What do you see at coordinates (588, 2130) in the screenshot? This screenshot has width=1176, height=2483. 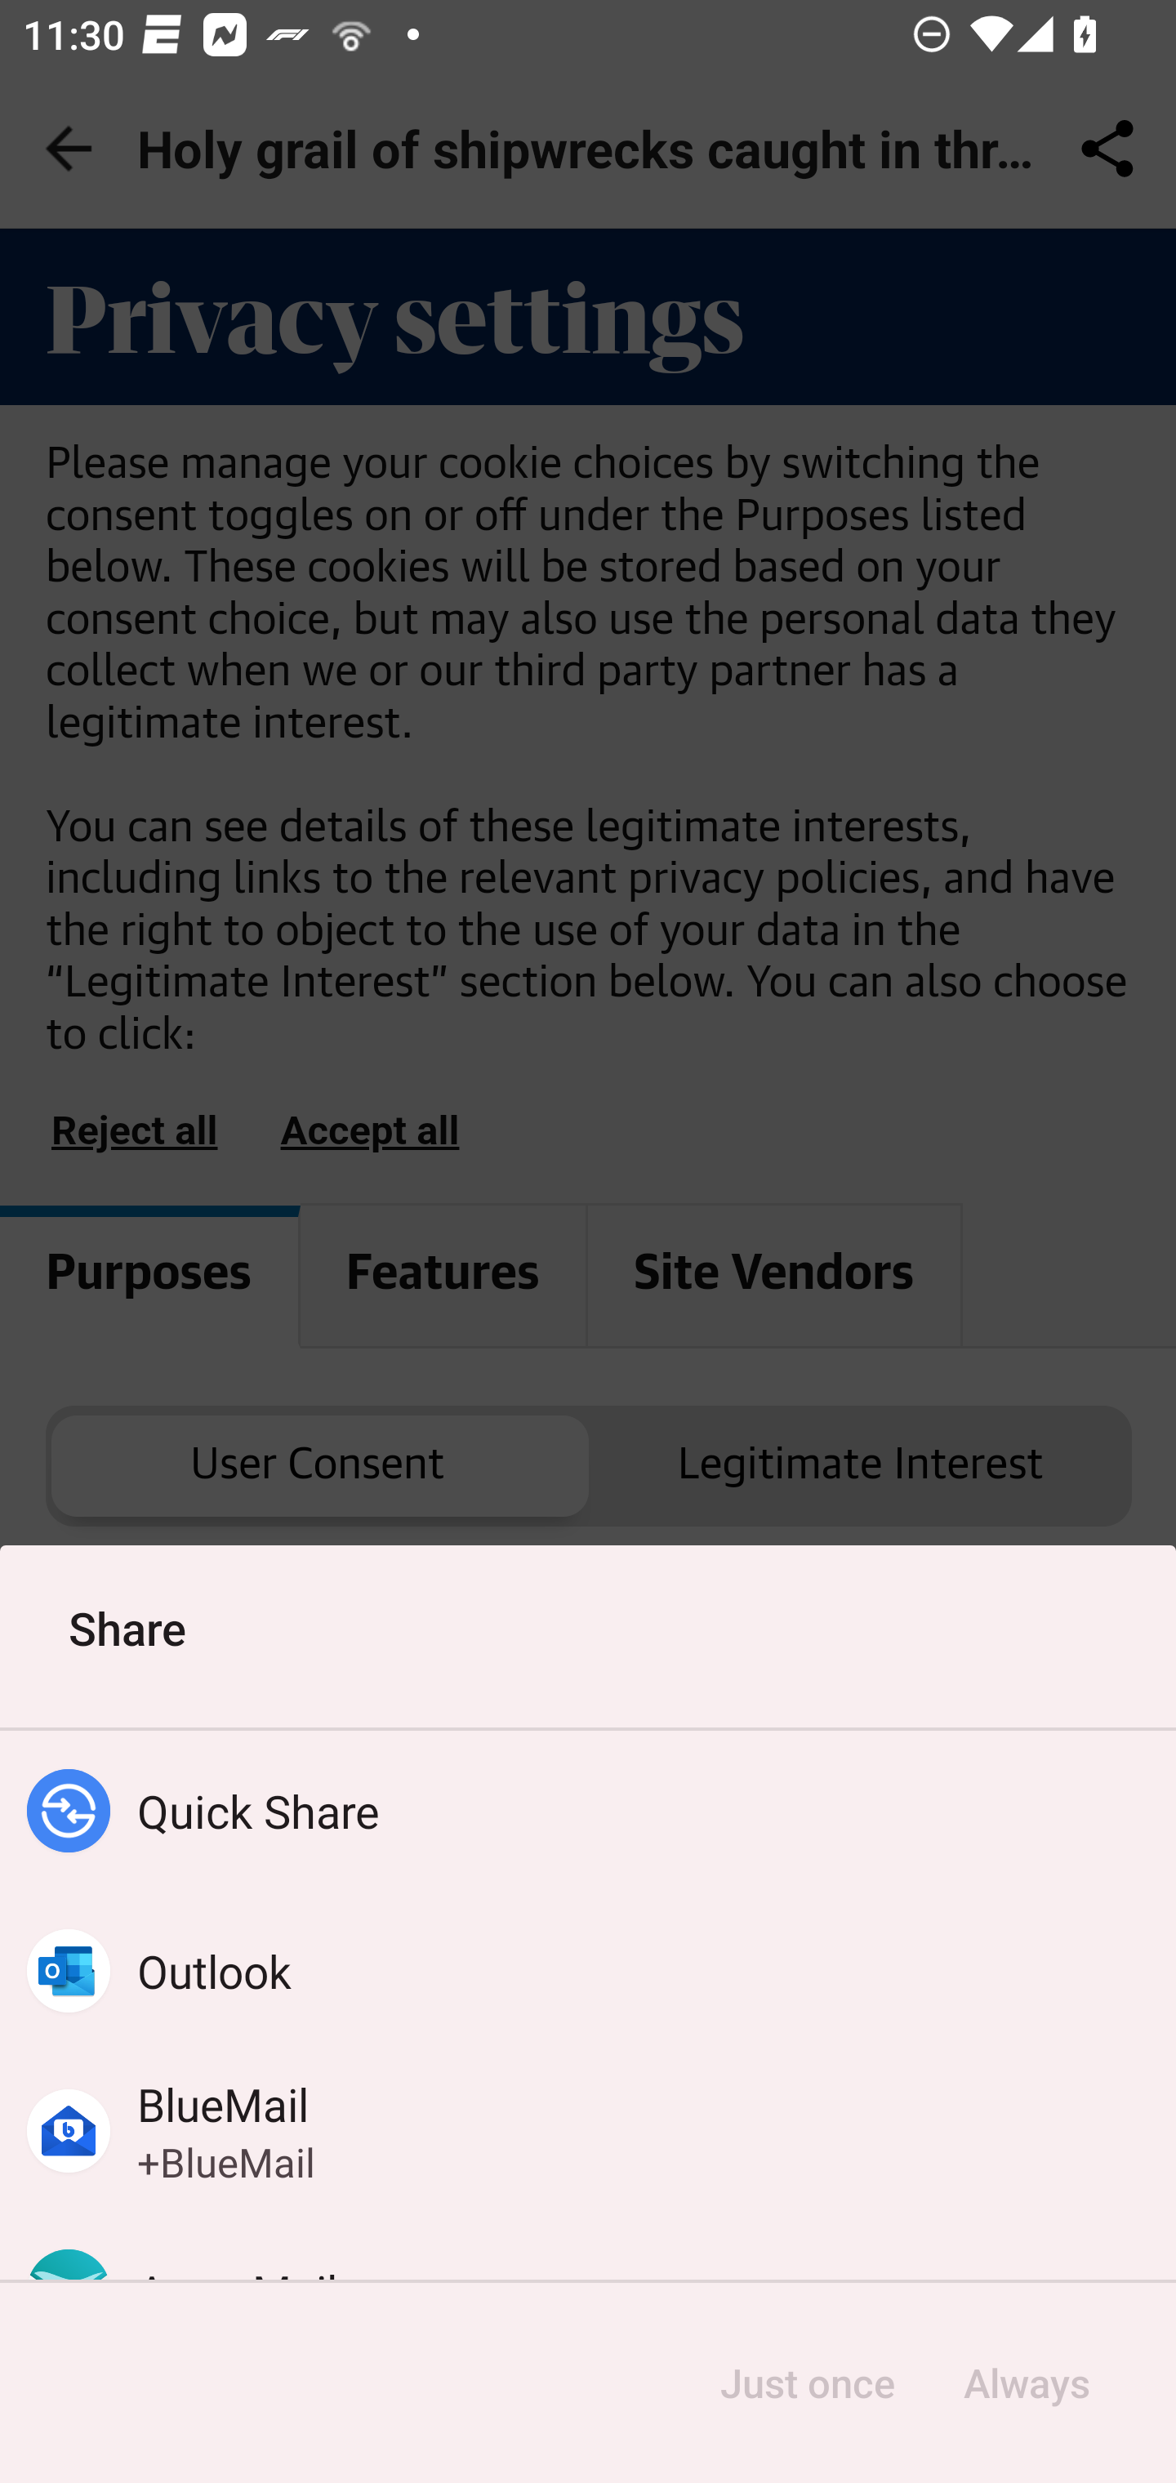 I see `BlueMail +BlueMail` at bounding box center [588, 2130].